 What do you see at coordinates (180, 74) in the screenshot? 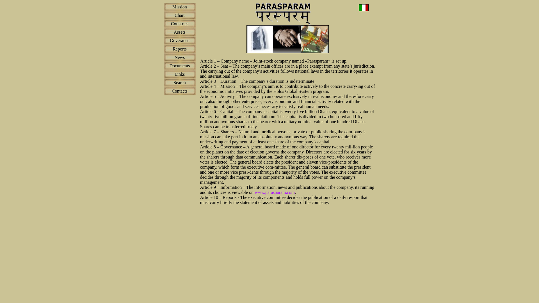
I see `Links` at bounding box center [180, 74].